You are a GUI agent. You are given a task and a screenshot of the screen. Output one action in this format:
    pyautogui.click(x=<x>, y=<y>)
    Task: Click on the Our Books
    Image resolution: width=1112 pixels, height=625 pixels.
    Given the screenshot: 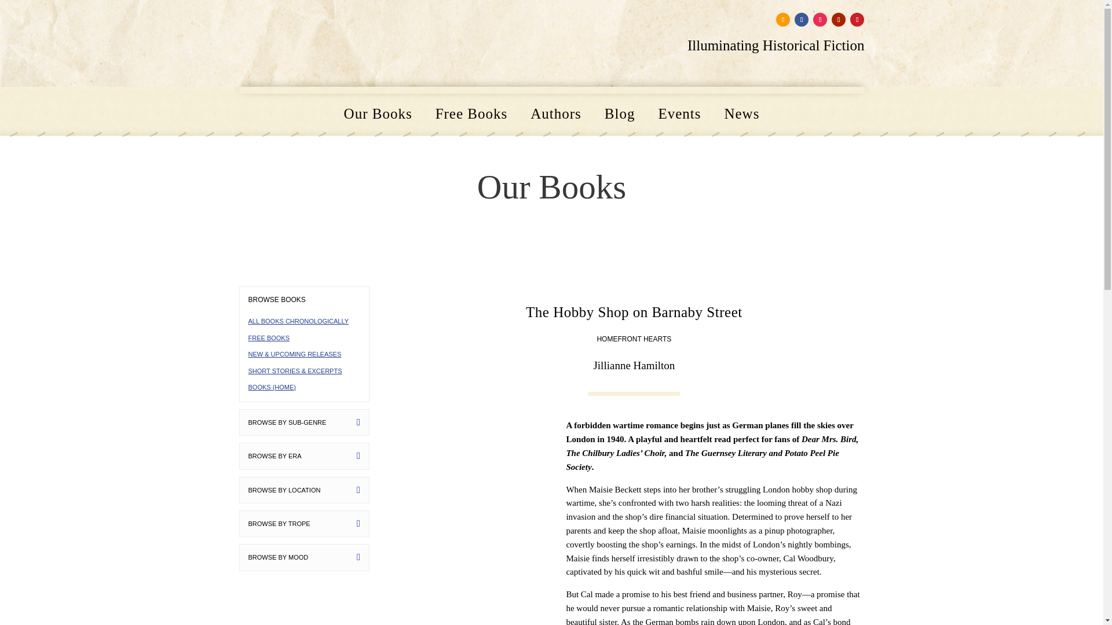 What is the action you would take?
    pyautogui.click(x=378, y=116)
    